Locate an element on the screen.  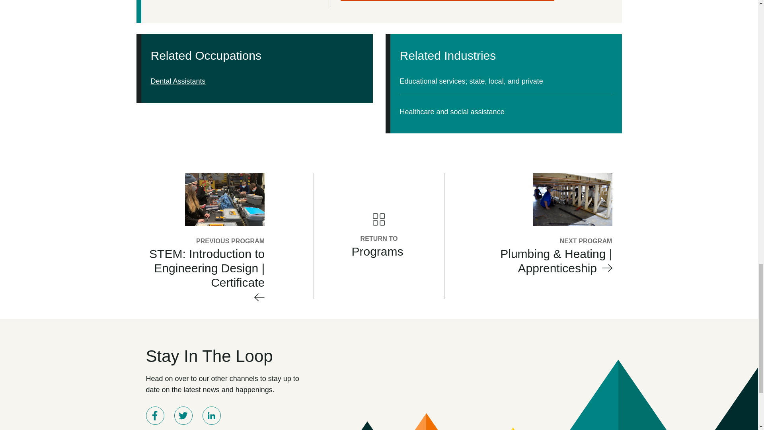
TWITTER is located at coordinates (183, 416).